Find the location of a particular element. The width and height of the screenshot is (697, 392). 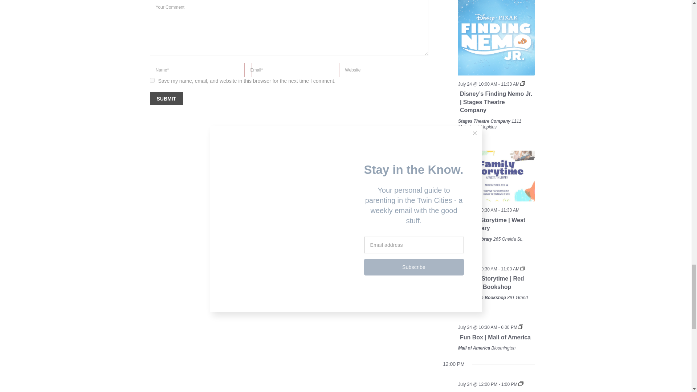

Event Series is located at coordinates (521, 327).